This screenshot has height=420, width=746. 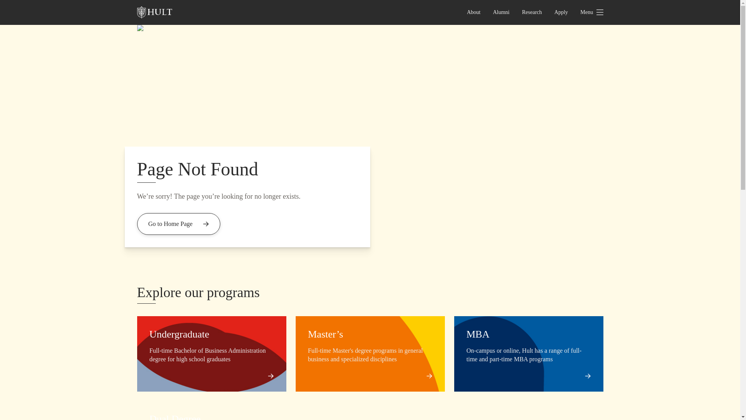 What do you see at coordinates (478, 334) in the screenshot?
I see `MBA` at bounding box center [478, 334].